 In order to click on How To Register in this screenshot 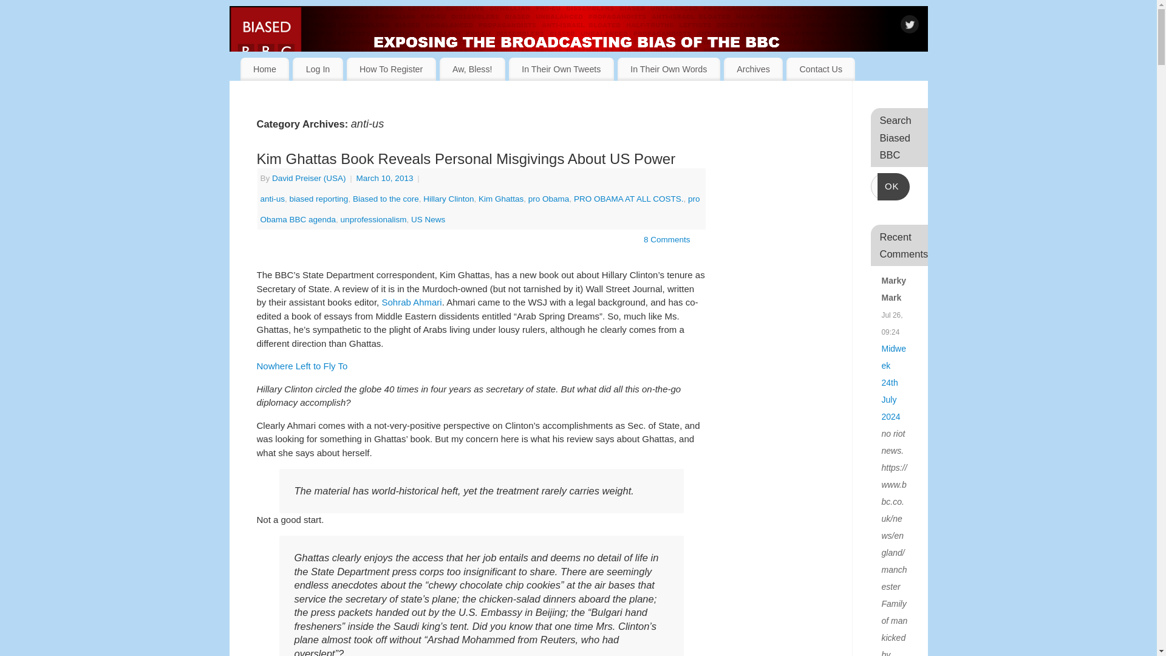, I will do `click(391, 69)`.